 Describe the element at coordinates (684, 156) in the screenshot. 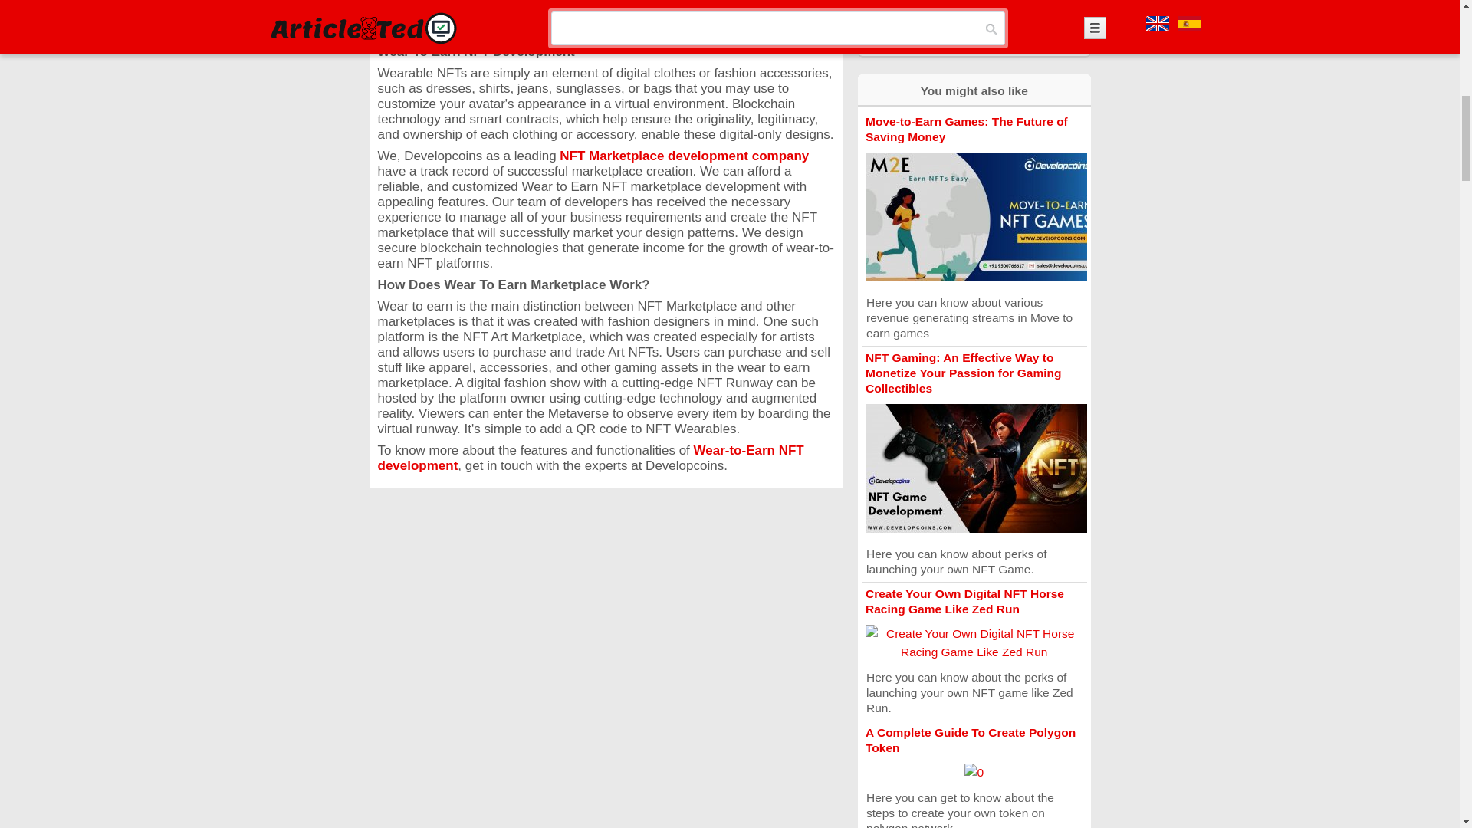

I see `NFT Marketplace development company` at that location.